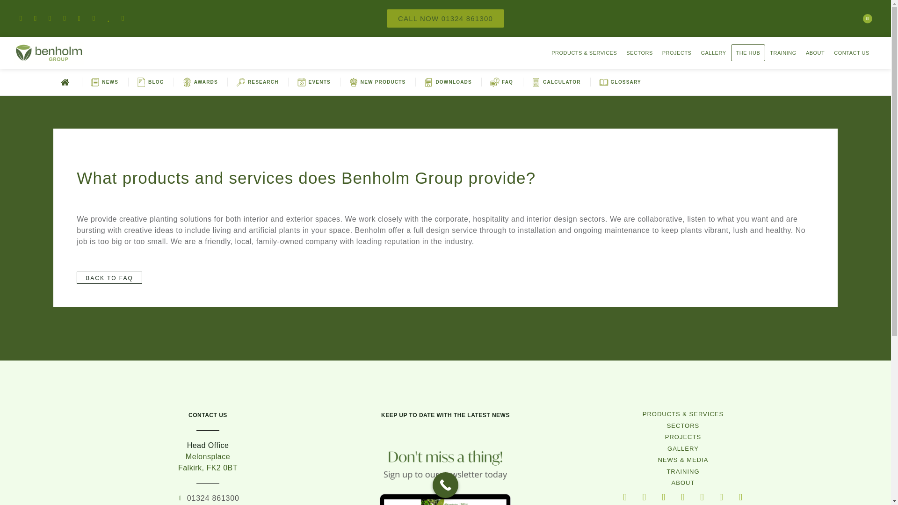  I want to click on CALL NOW 01324 861300, so click(445, 19).